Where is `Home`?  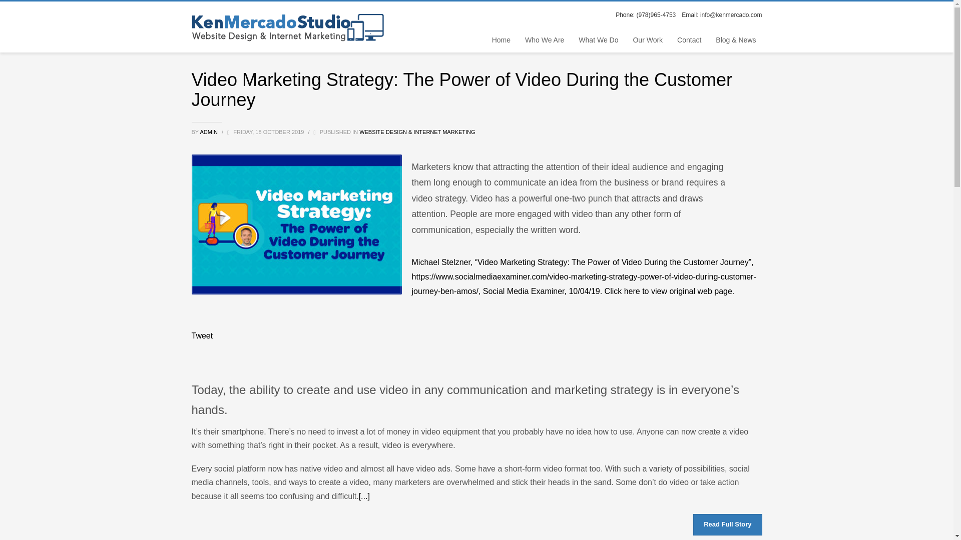
Home is located at coordinates (502, 39).